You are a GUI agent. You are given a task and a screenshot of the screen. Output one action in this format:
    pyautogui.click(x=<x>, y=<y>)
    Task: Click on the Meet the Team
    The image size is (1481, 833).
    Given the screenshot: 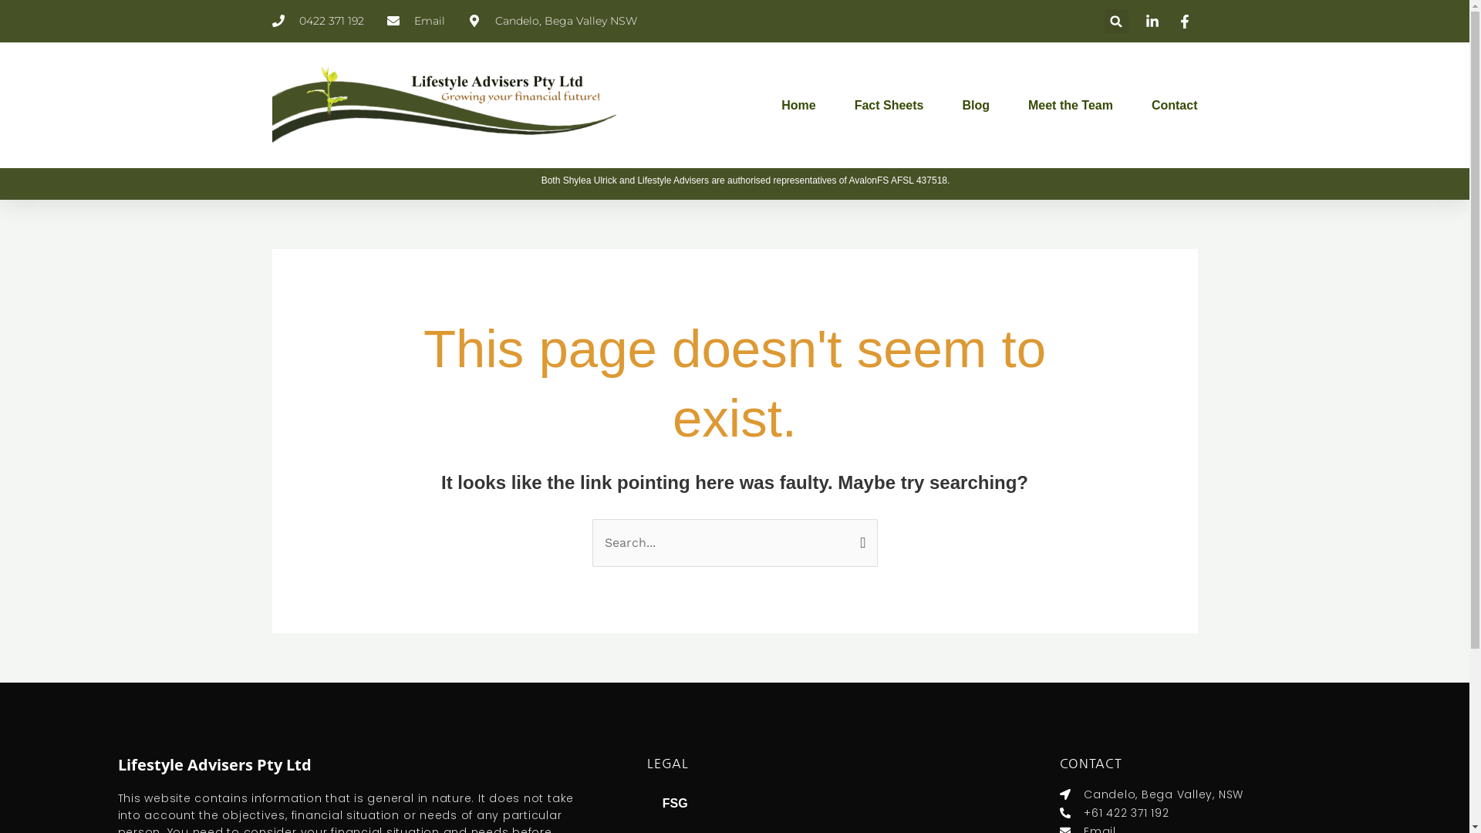 What is the action you would take?
    pyautogui.click(x=1071, y=106)
    